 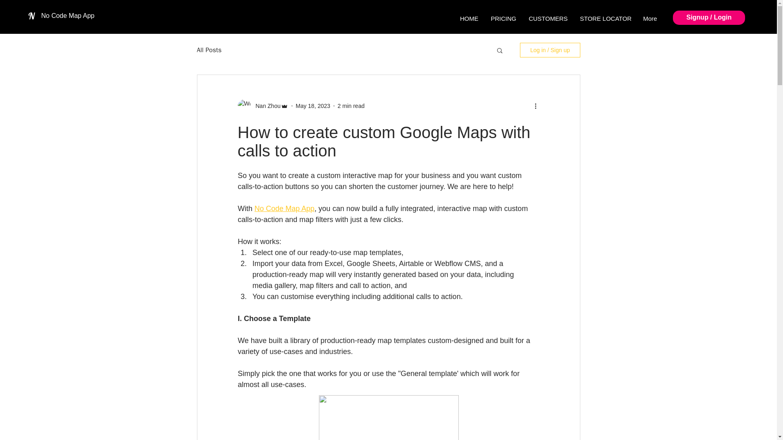 I want to click on HOME, so click(x=469, y=18).